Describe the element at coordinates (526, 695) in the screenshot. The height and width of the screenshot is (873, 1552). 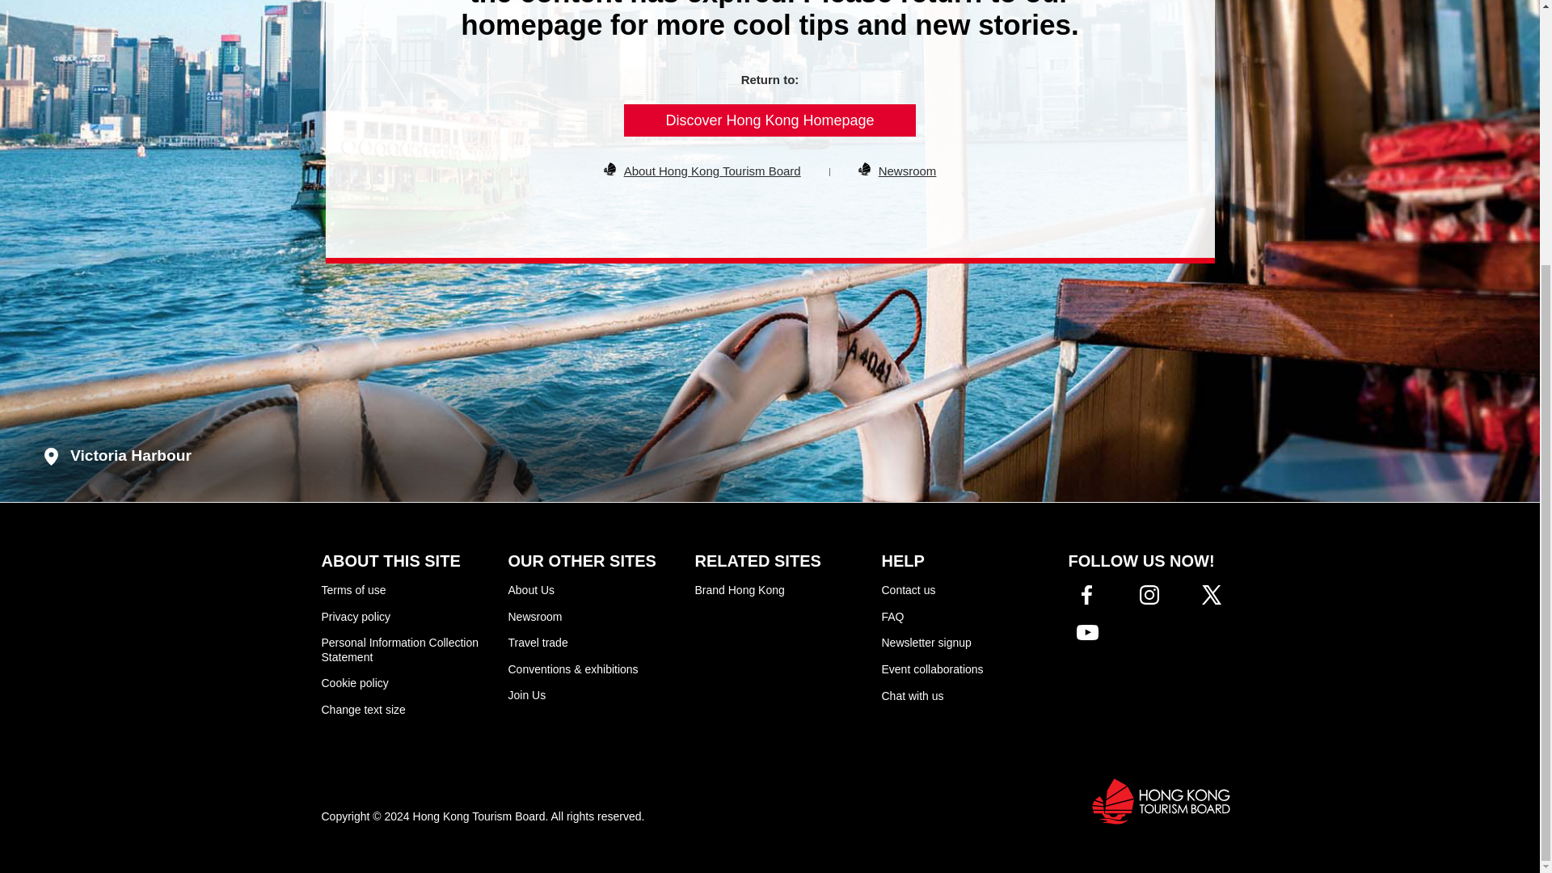
I see `Join Us` at that location.